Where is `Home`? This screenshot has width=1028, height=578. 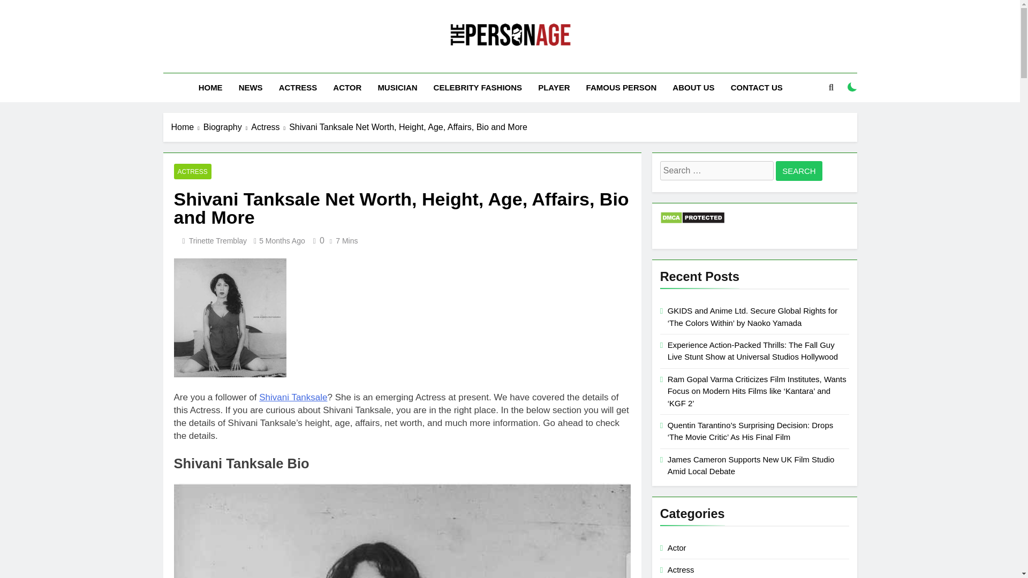 Home is located at coordinates (187, 127).